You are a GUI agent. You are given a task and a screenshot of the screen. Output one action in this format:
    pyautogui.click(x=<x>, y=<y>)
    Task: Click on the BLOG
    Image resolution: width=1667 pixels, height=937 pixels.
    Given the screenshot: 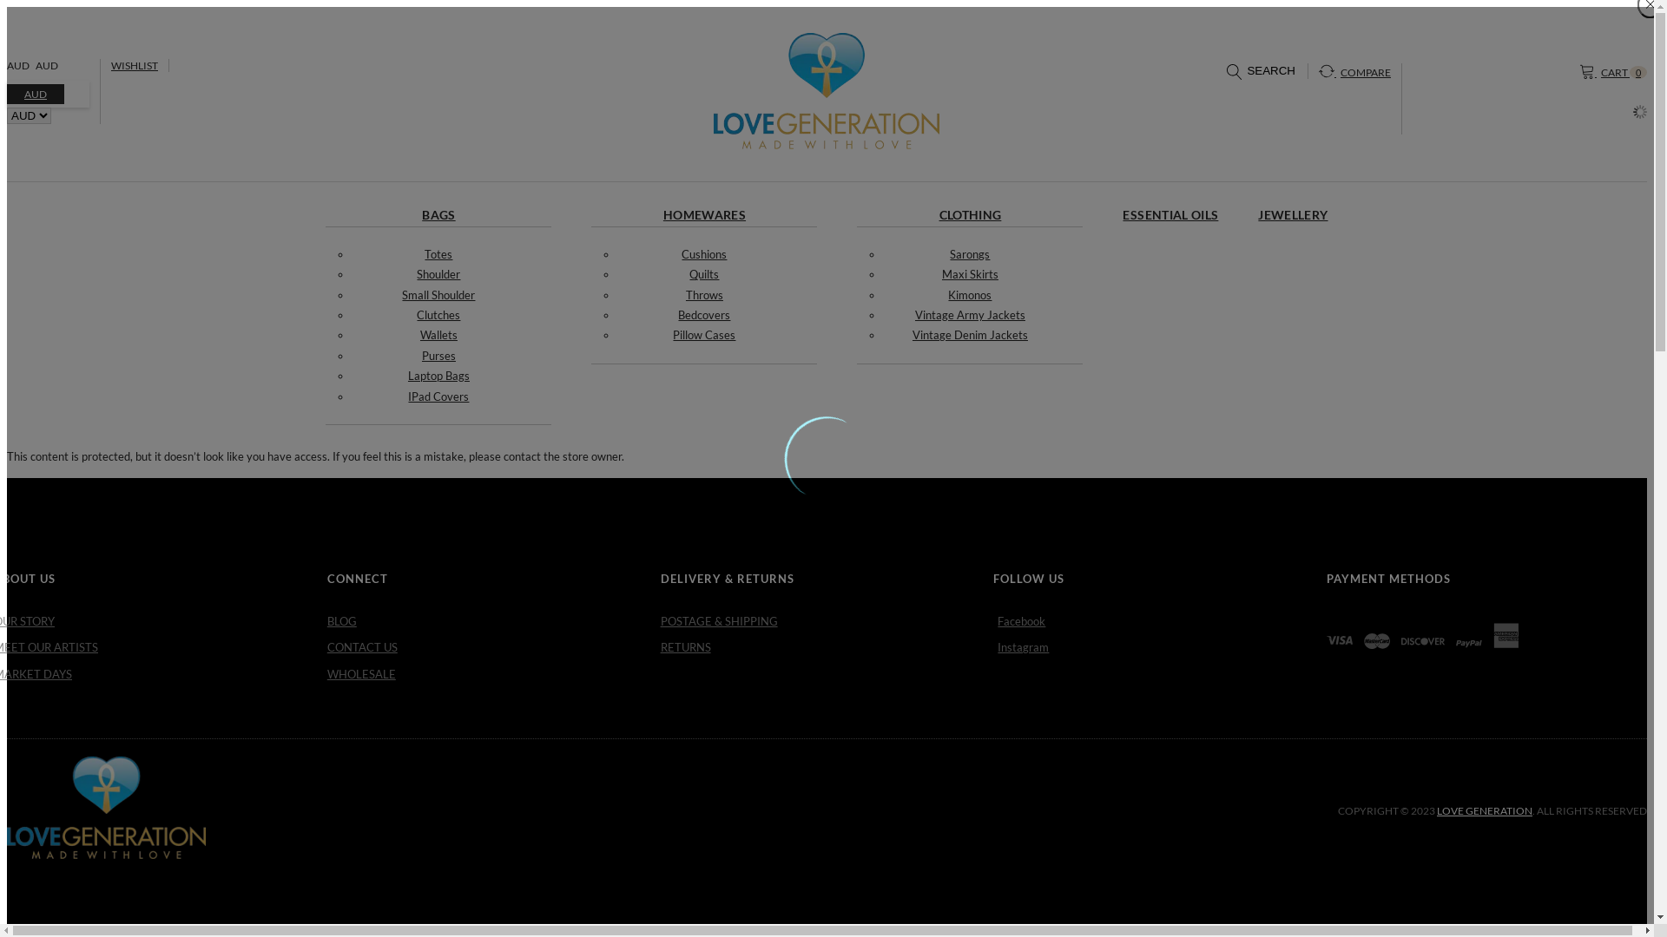 What is the action you would take?
    pyautogui.click(x=494, y=621)
    